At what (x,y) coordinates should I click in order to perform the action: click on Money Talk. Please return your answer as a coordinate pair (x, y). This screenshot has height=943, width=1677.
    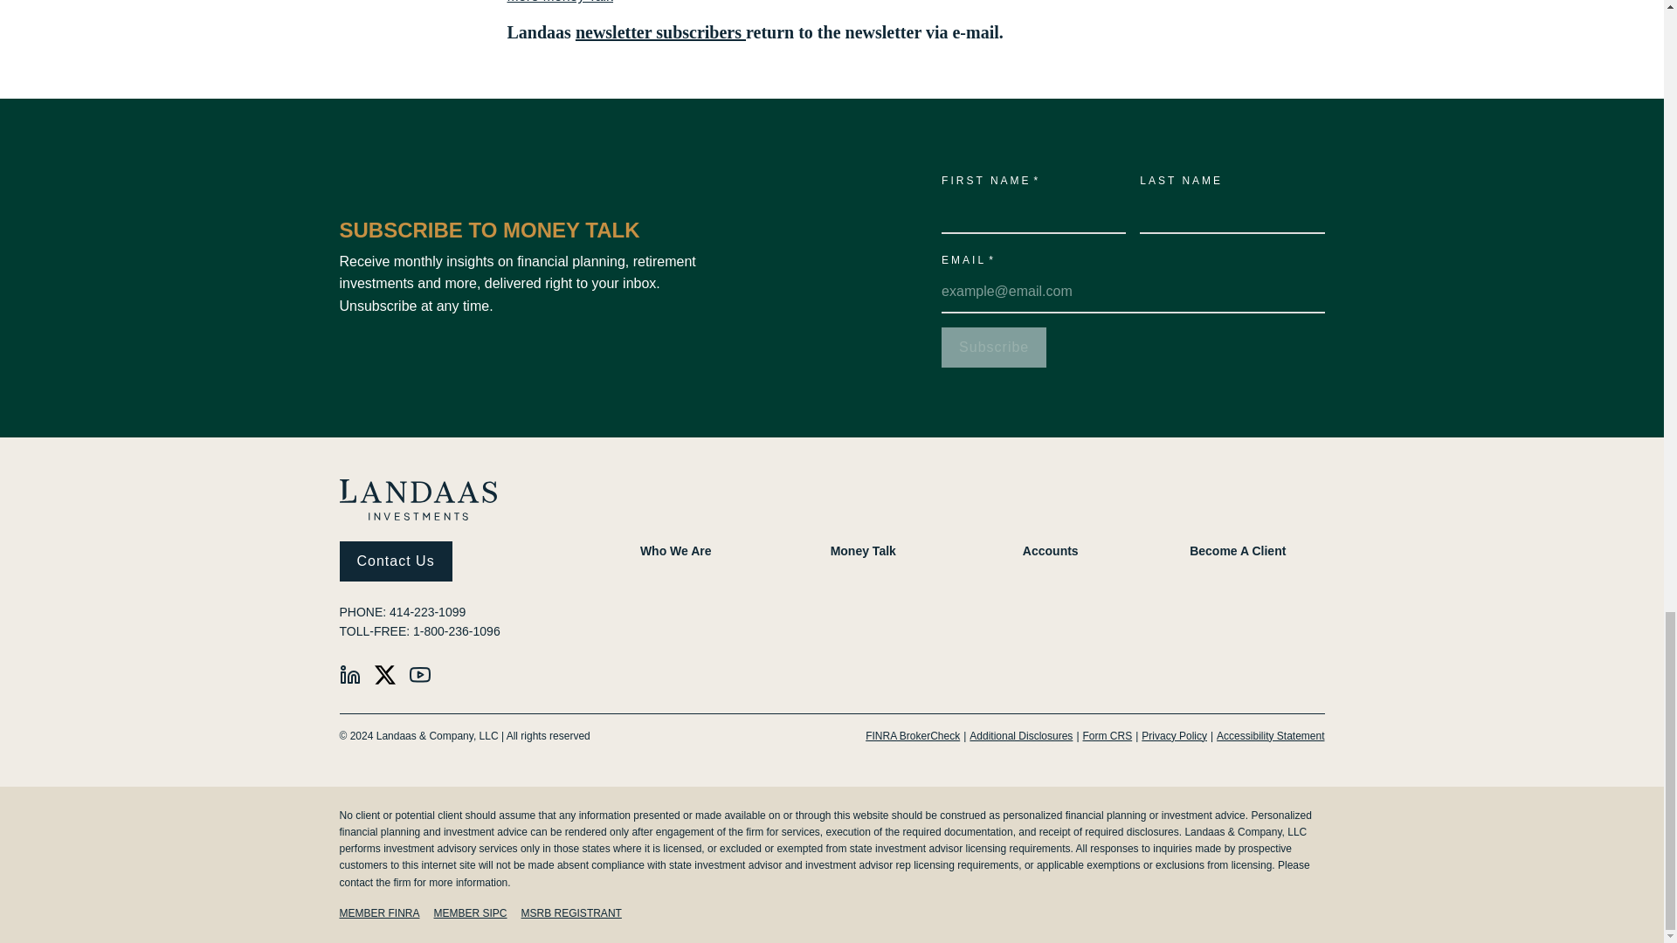
    Looking at the image, I should click on (863, 551).